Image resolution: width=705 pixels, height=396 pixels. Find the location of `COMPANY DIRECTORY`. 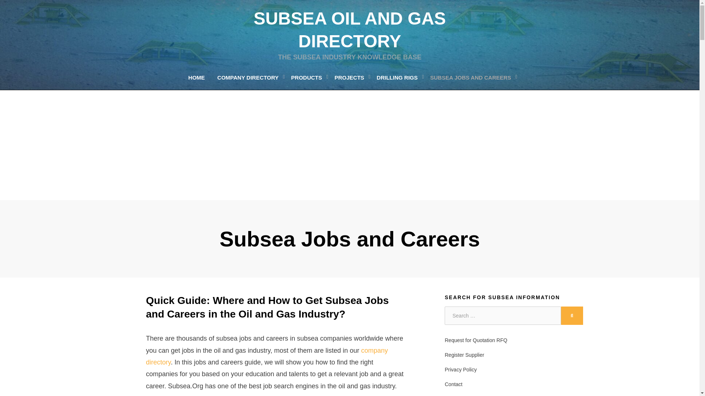

COMPANY DIRECTORY is located at coordinates (247, 77).